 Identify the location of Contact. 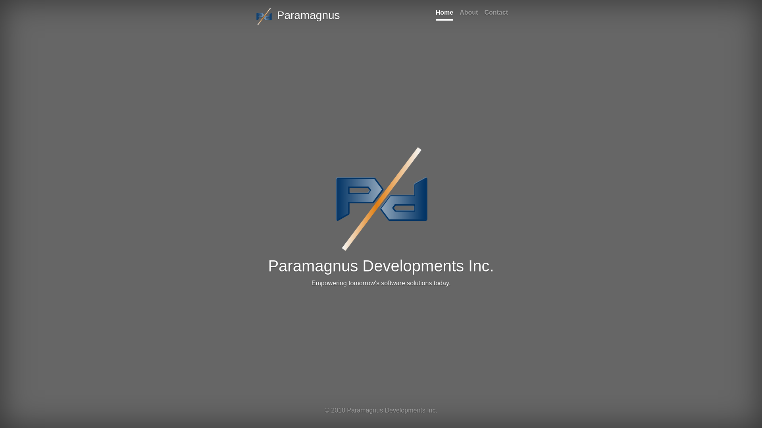
(496, 13).